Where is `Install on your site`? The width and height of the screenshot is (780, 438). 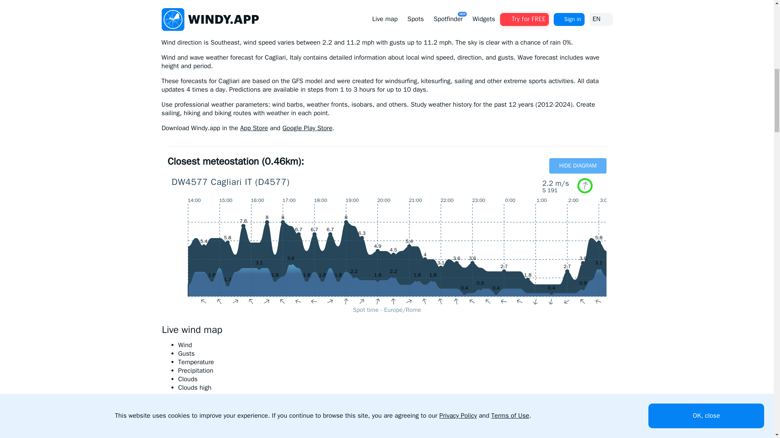
Install on your site is located at coordinates (585, 15).